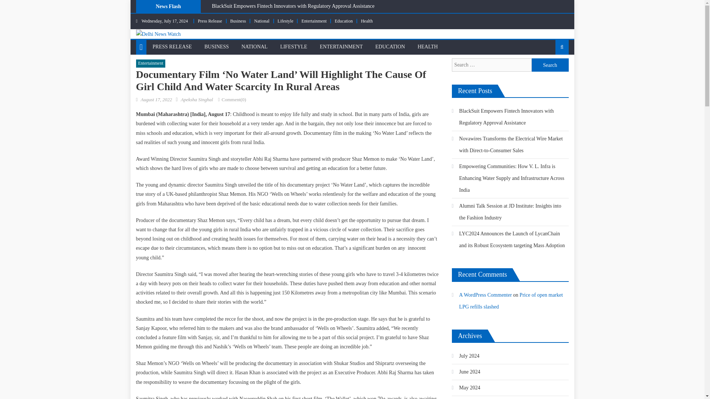 The height and width of the screenshot is (399, 710). Describe the element at coordinates (210, 21) in the screenshot. I see `Press Release` at that location.